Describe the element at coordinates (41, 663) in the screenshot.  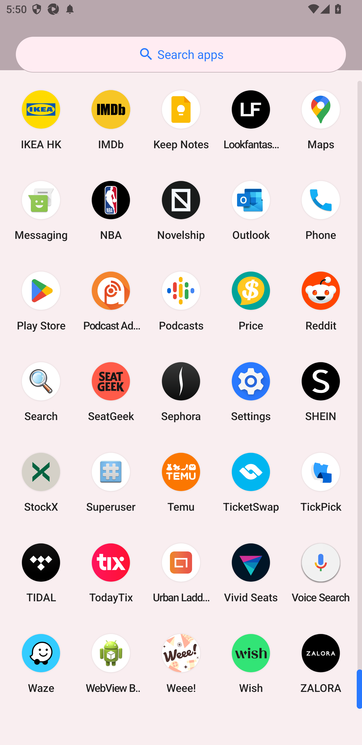
I see `Waze` at that location.